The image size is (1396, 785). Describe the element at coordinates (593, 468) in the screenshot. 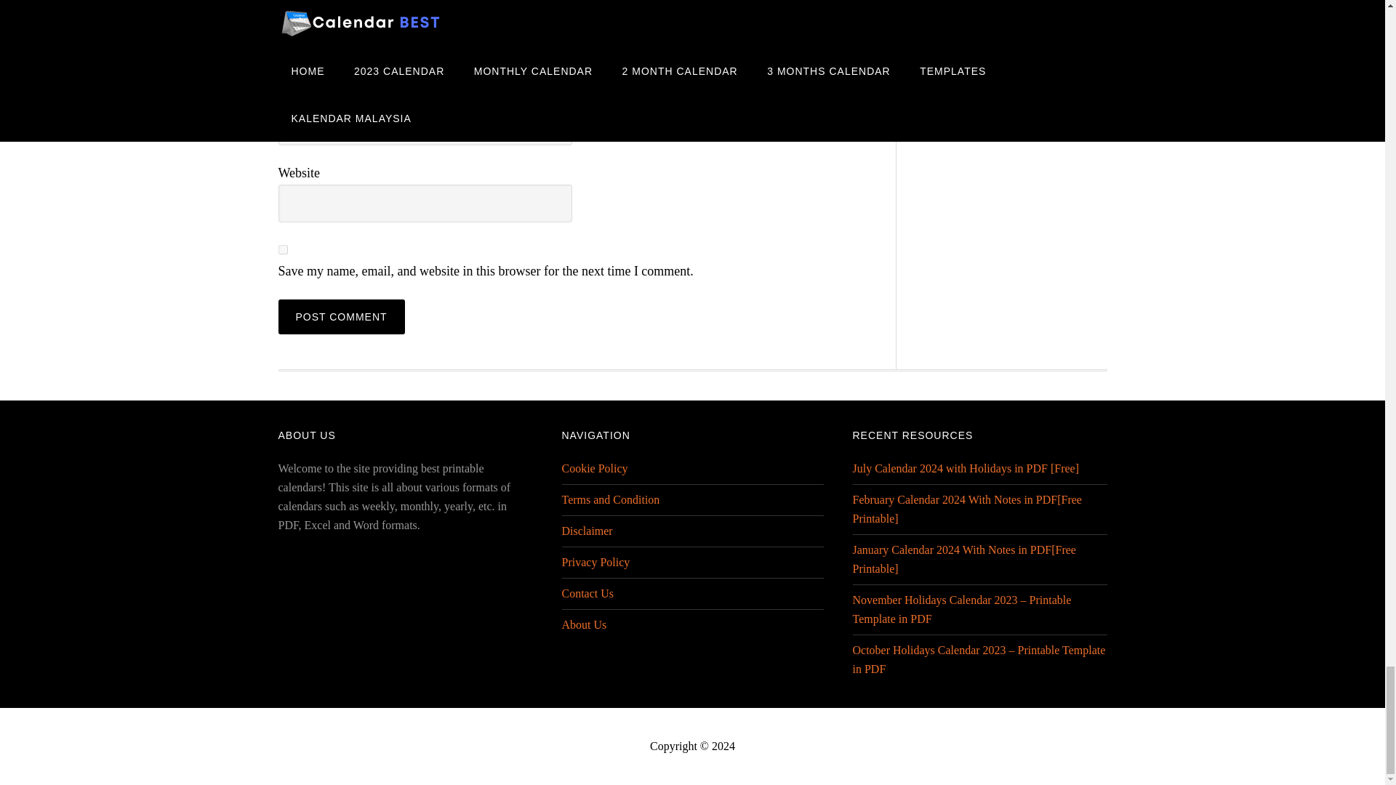

I see `Cookie Policy` at that location.